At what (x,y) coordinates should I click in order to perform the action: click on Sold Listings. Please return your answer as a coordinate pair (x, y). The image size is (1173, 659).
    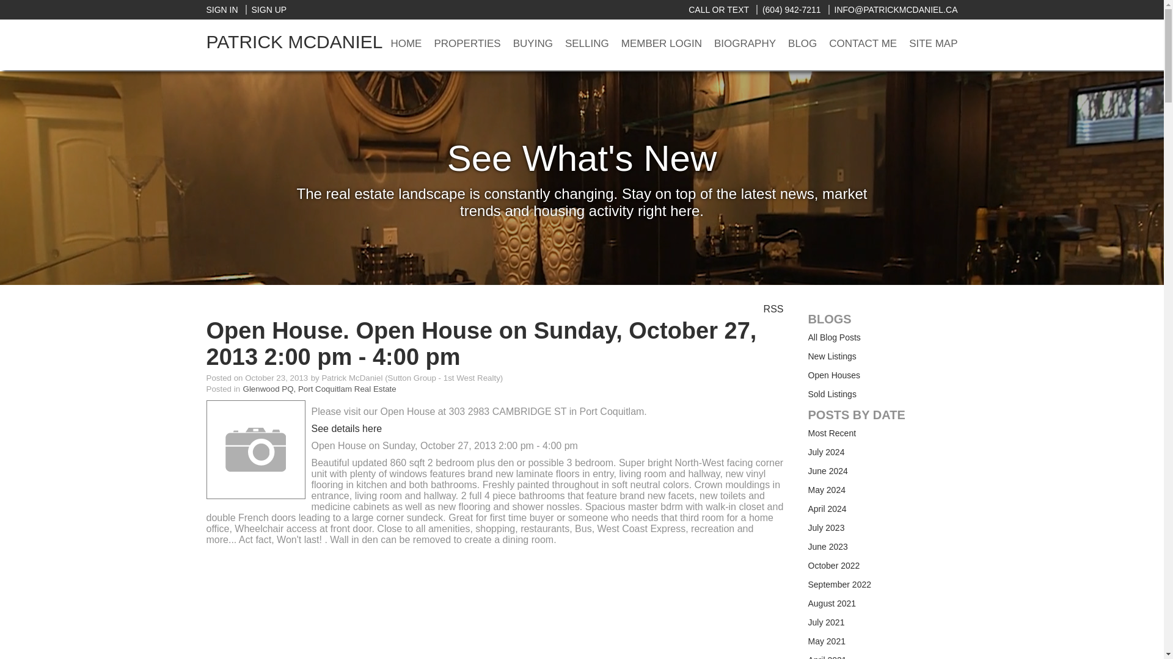
    Looking at the image, I should click on (832, 394).